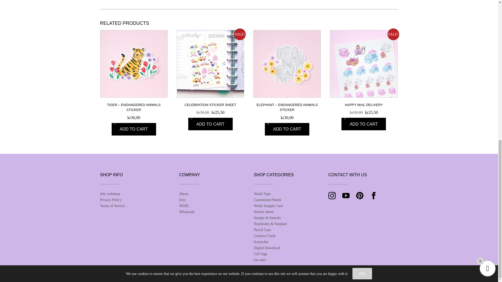 The image size is (502, 282). I want to click on  FACEBOOK, so click(373, 195).